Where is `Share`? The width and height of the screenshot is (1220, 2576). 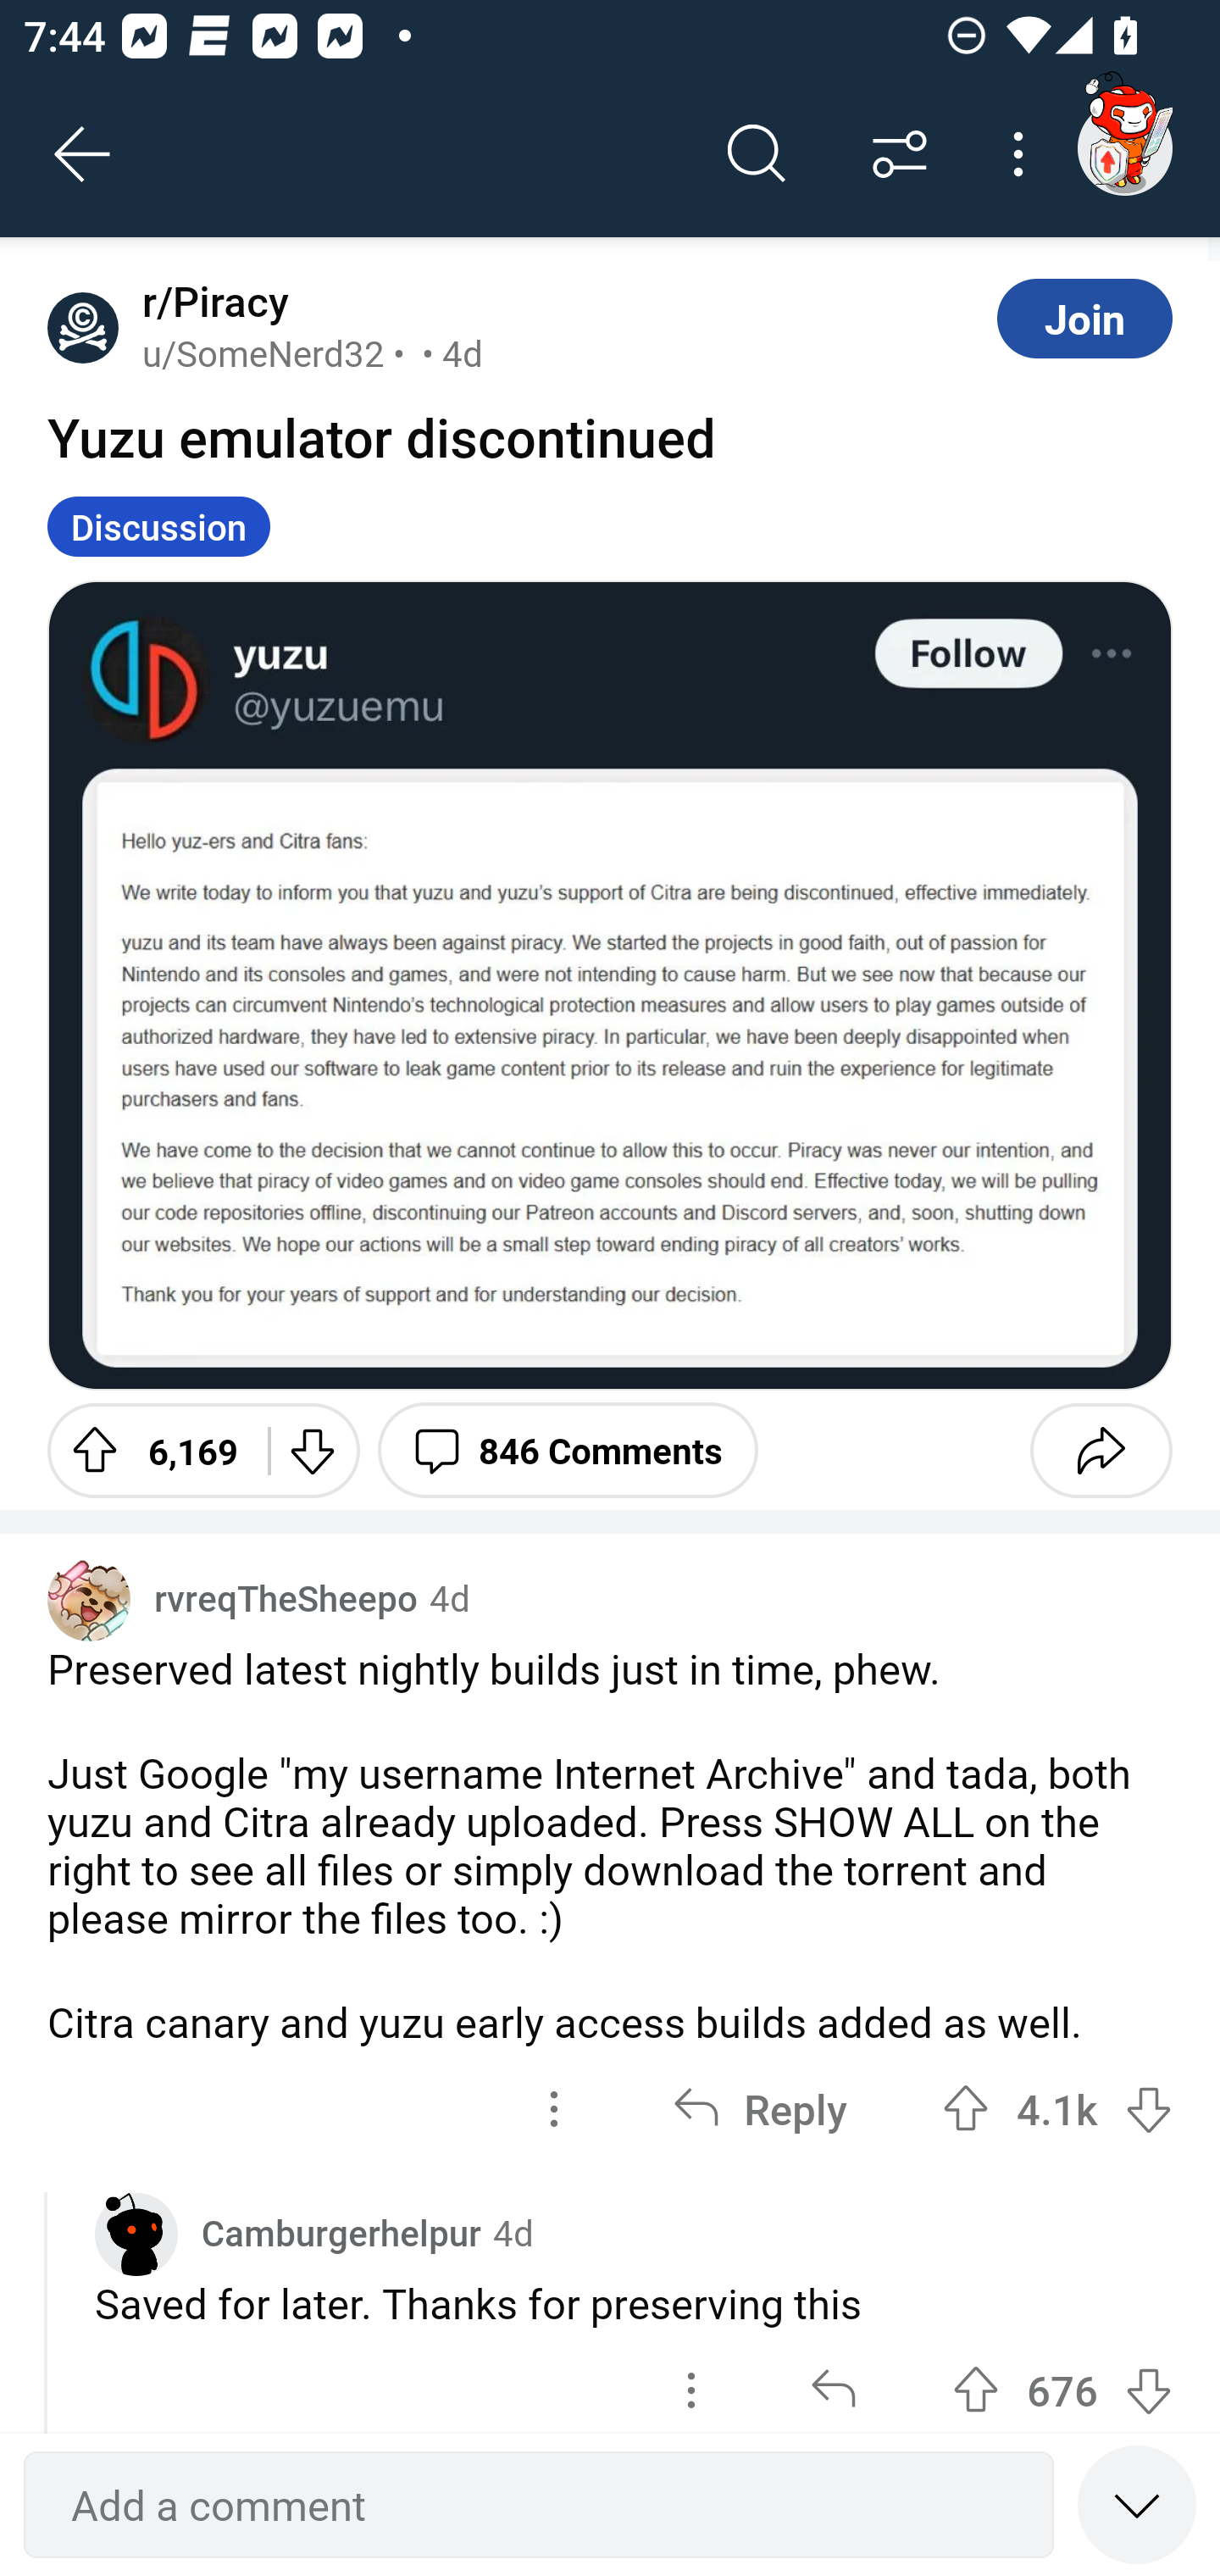 Share is located at coordinates (1101, 1450).